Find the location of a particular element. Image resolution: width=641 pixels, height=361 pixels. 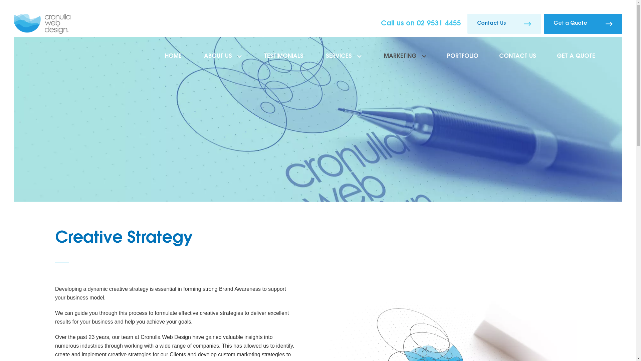

Get a Quote is located at coordinates (583, 24).